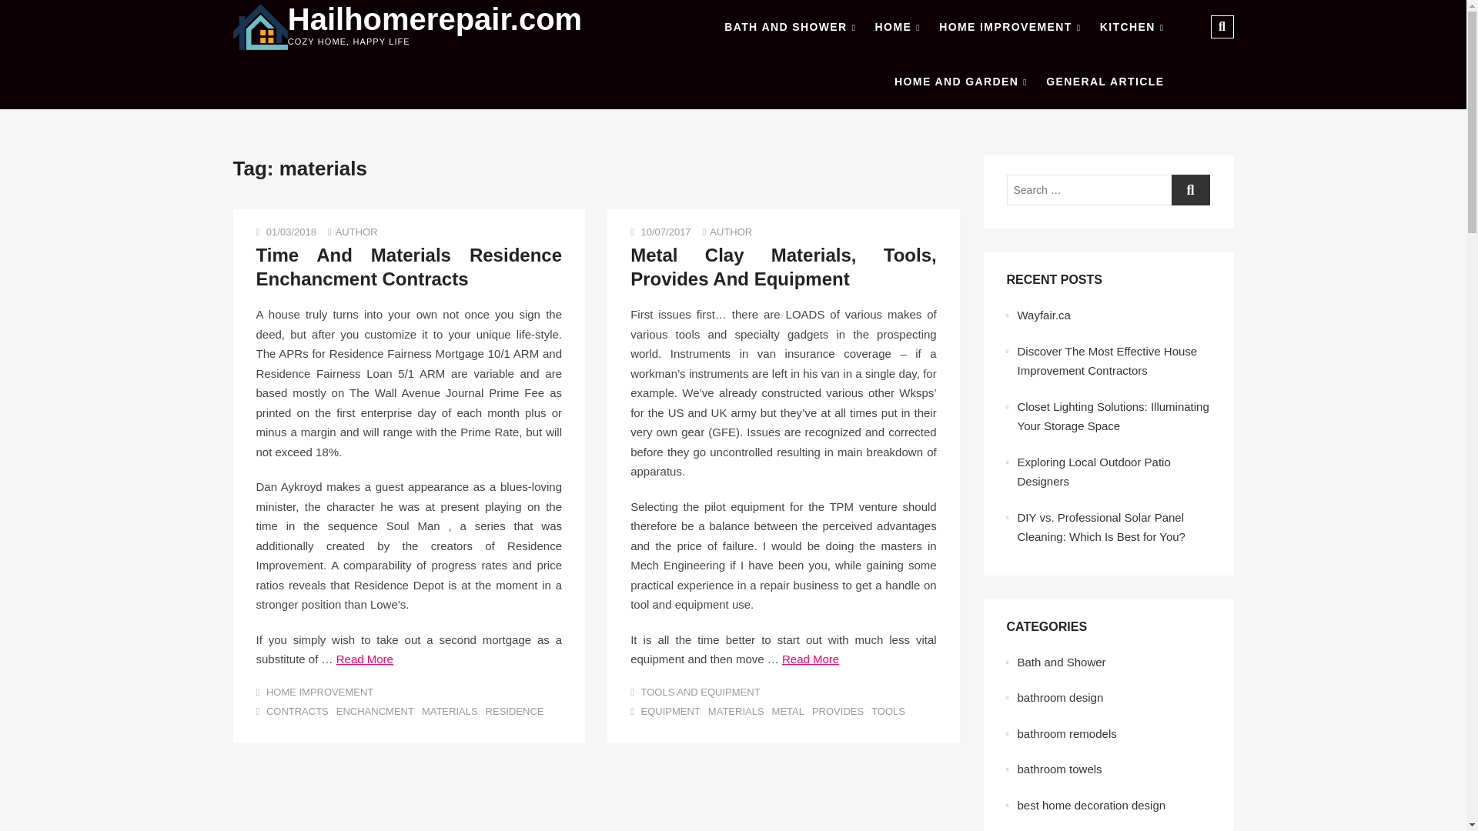 This screenshot has width=1478, height=831. I want to click on HOME, so click(898, 28).